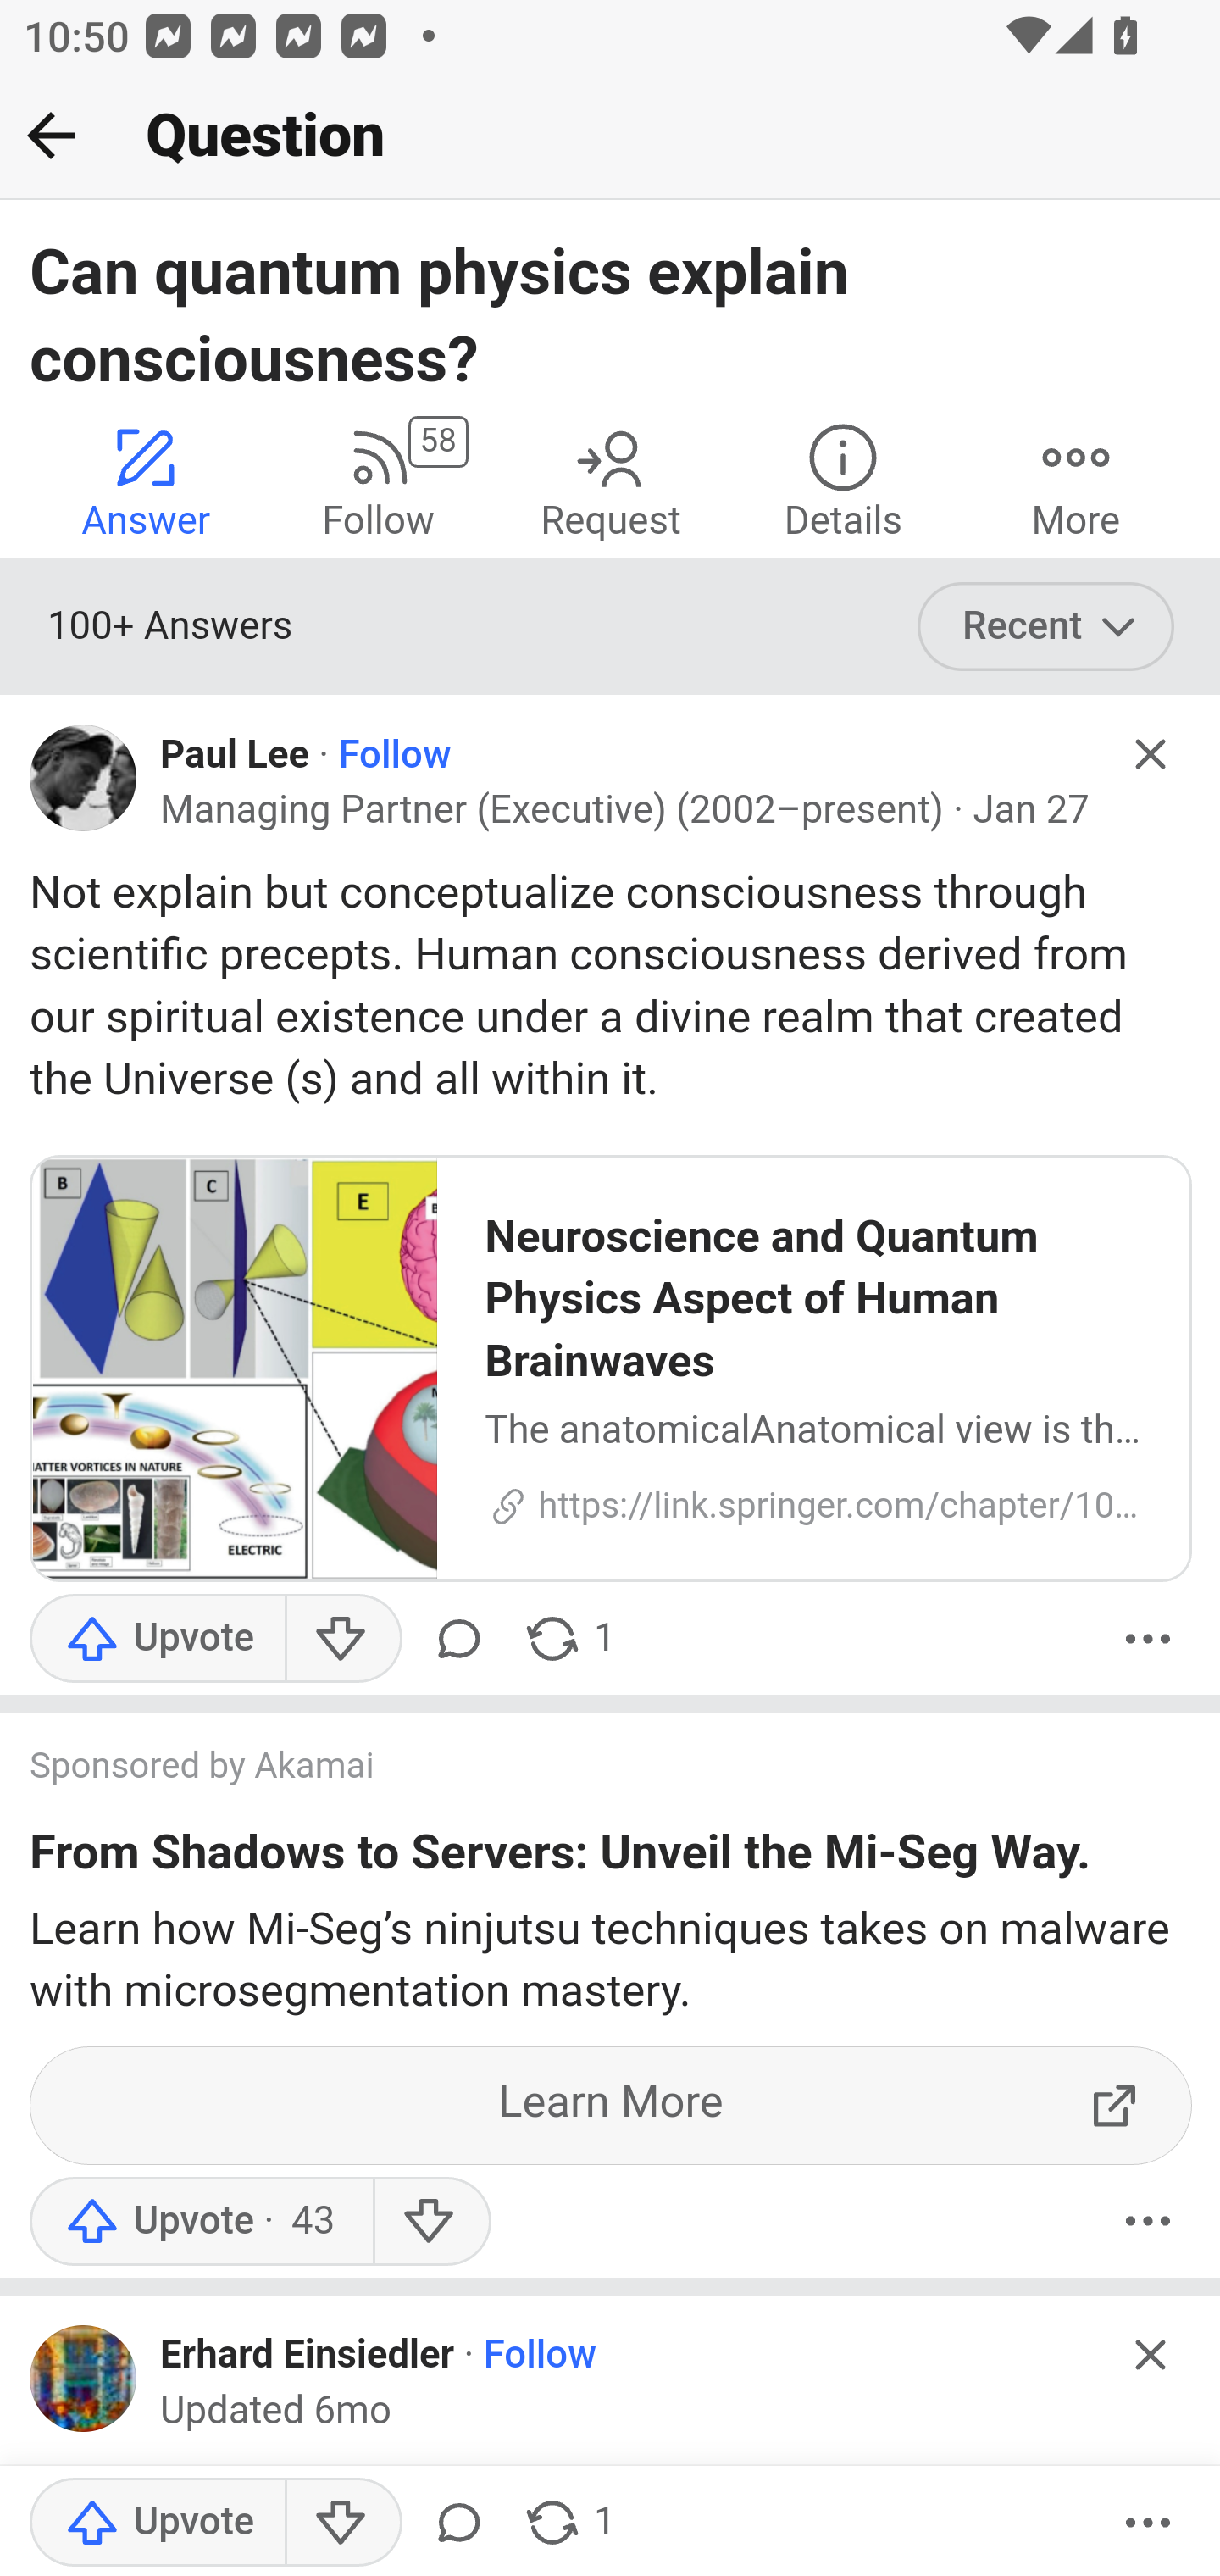 This screenshot has height=2576, width=1220. What do you see at coordinates (378, 480) in the screenshot?
I see `58 Follow` at bounding box center [378, 480].